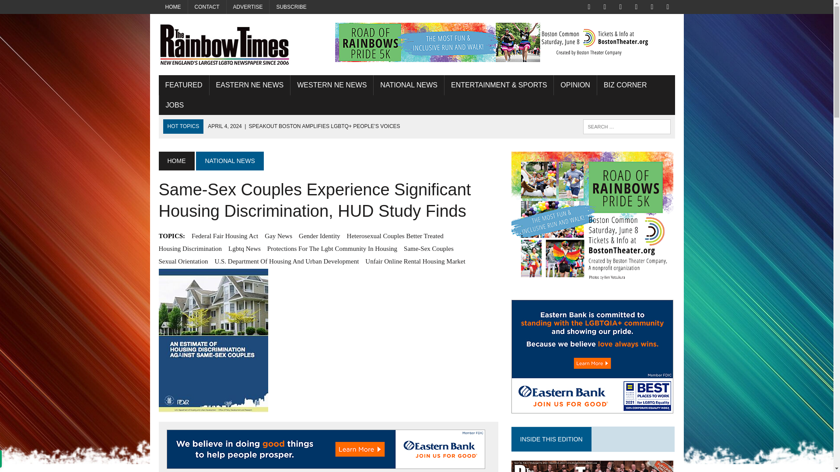 The image size is (840, 472). Describe the element at coordinates (207, 7) in the screenshot. I see `CONTACT` at that location.